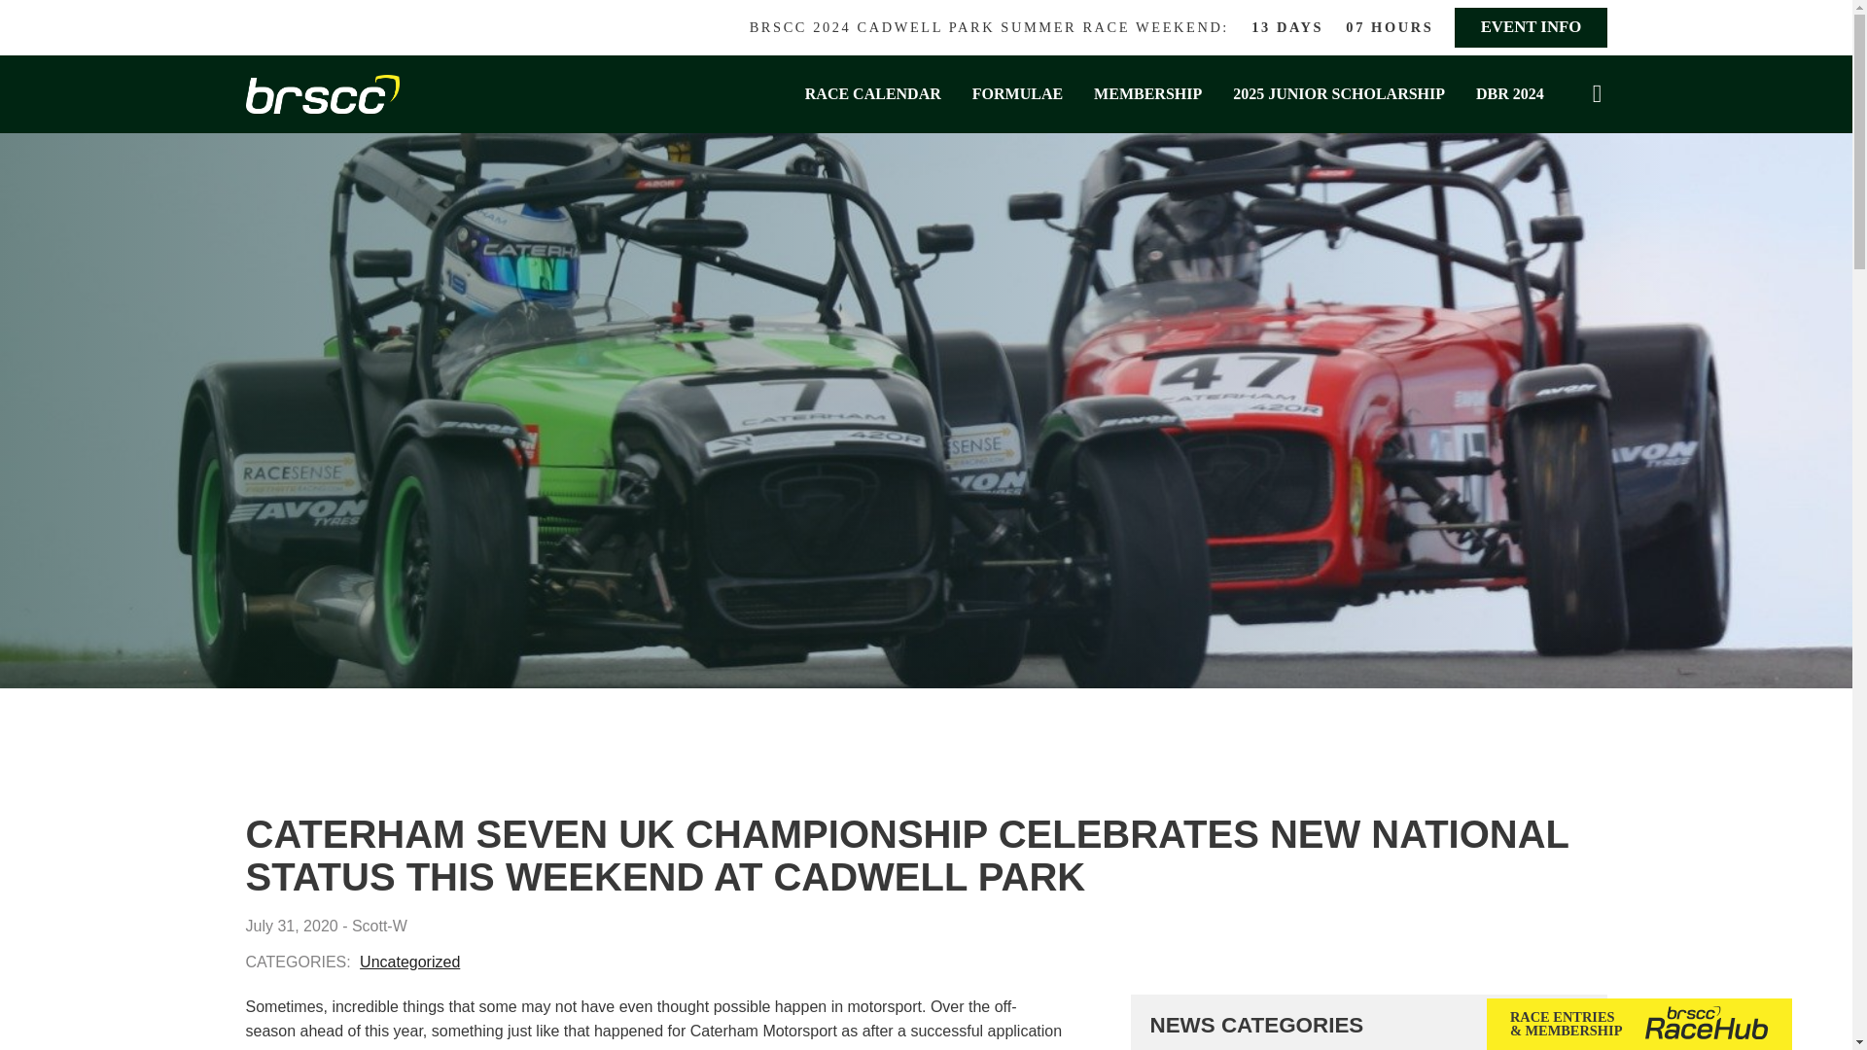 Image resolution: width=1867 pixels, height=1050 pixels. Describe the element at coordinates (1530, 27) in the screenshot. I see `EVENT INFO` at that location.